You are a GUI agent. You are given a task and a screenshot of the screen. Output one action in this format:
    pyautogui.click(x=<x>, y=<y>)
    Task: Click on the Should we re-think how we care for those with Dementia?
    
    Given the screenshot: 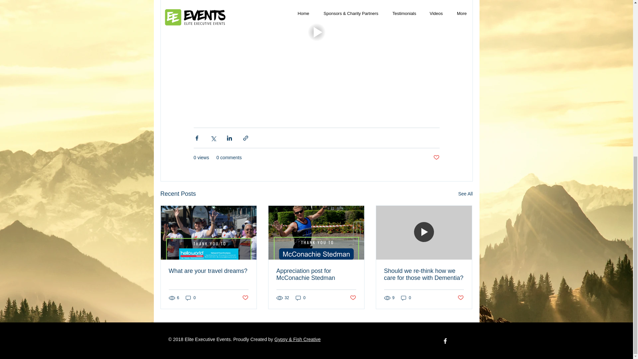 What is the action you would take?
    pyautogui.click(x=424, y=274)
    